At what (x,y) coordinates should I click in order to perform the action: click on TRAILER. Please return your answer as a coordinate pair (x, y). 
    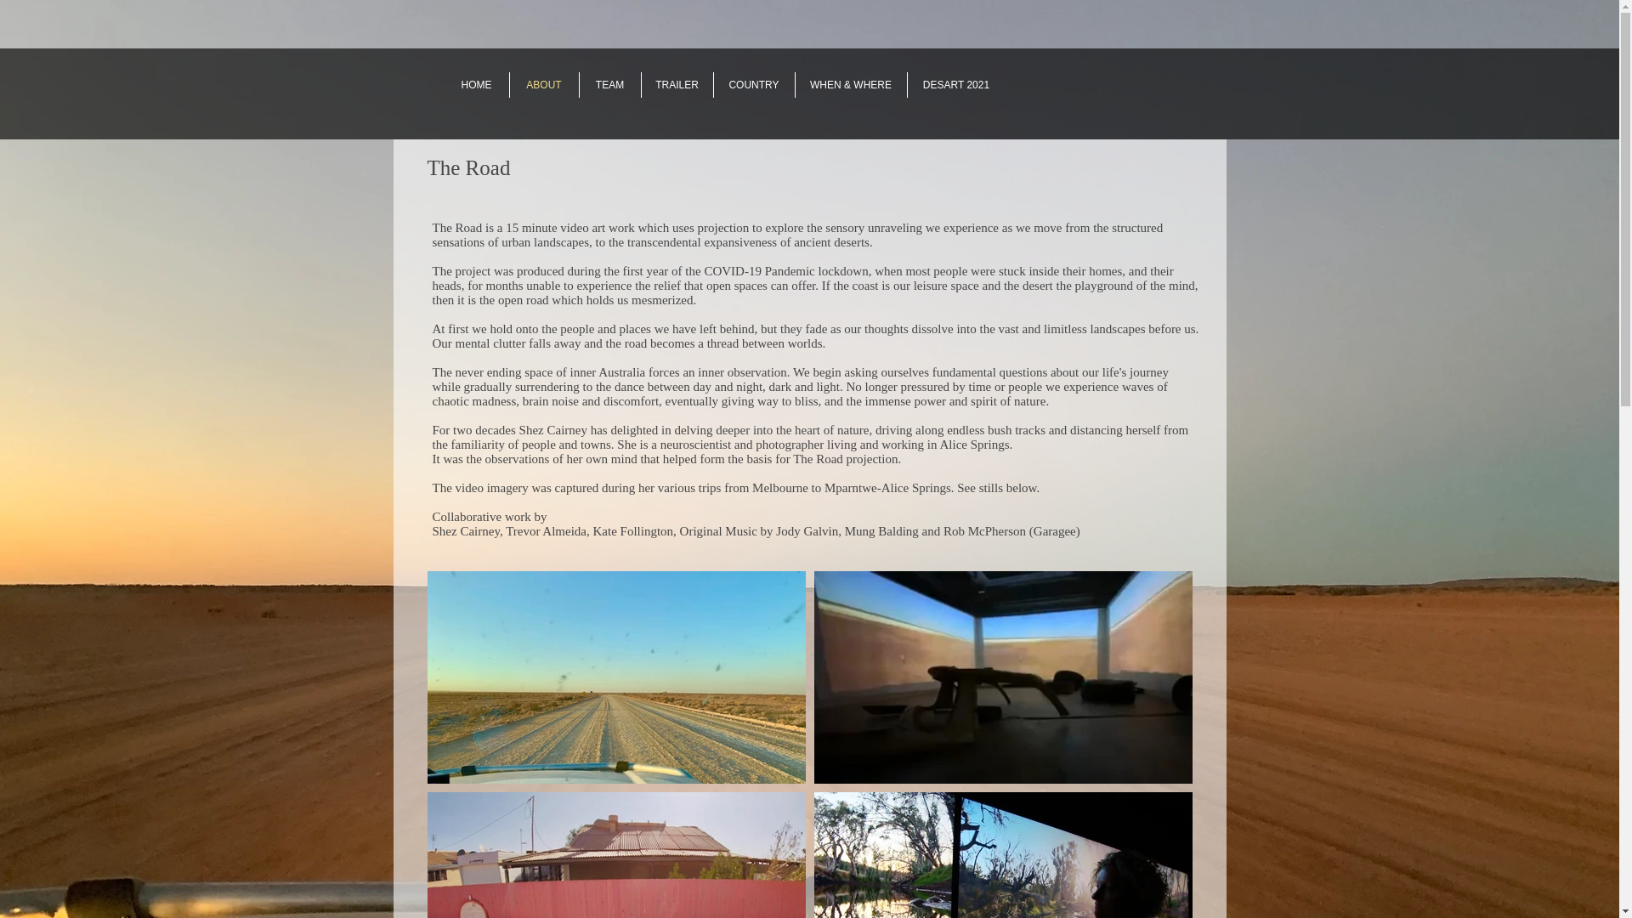
    Looking at the image, I should click on (677, 85).